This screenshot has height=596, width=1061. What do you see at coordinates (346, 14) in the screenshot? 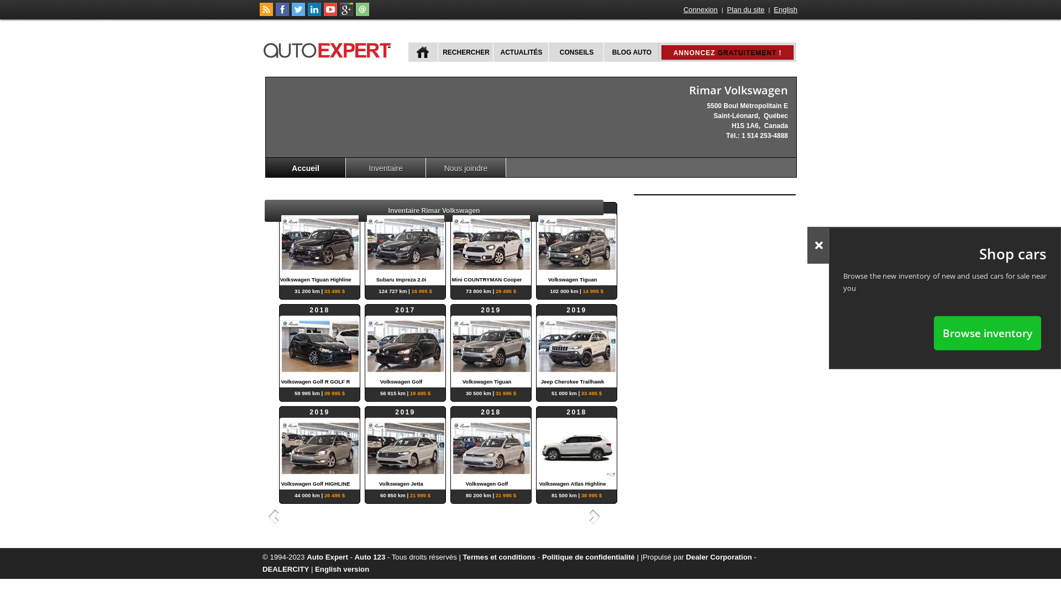
I see `Suivez autoExpert.ca sur Google Plus` at bounding box center [346, 14].